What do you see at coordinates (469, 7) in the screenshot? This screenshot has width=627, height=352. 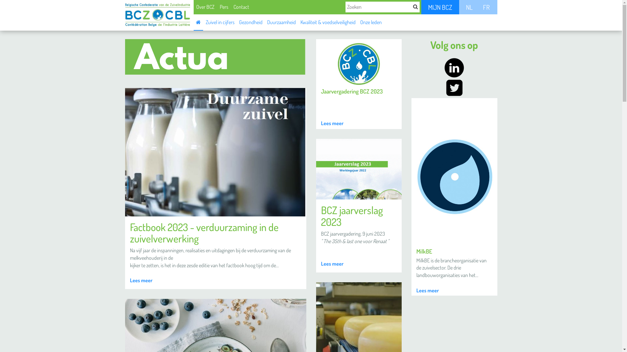 I see `NL` at bounding box center [469, 7].